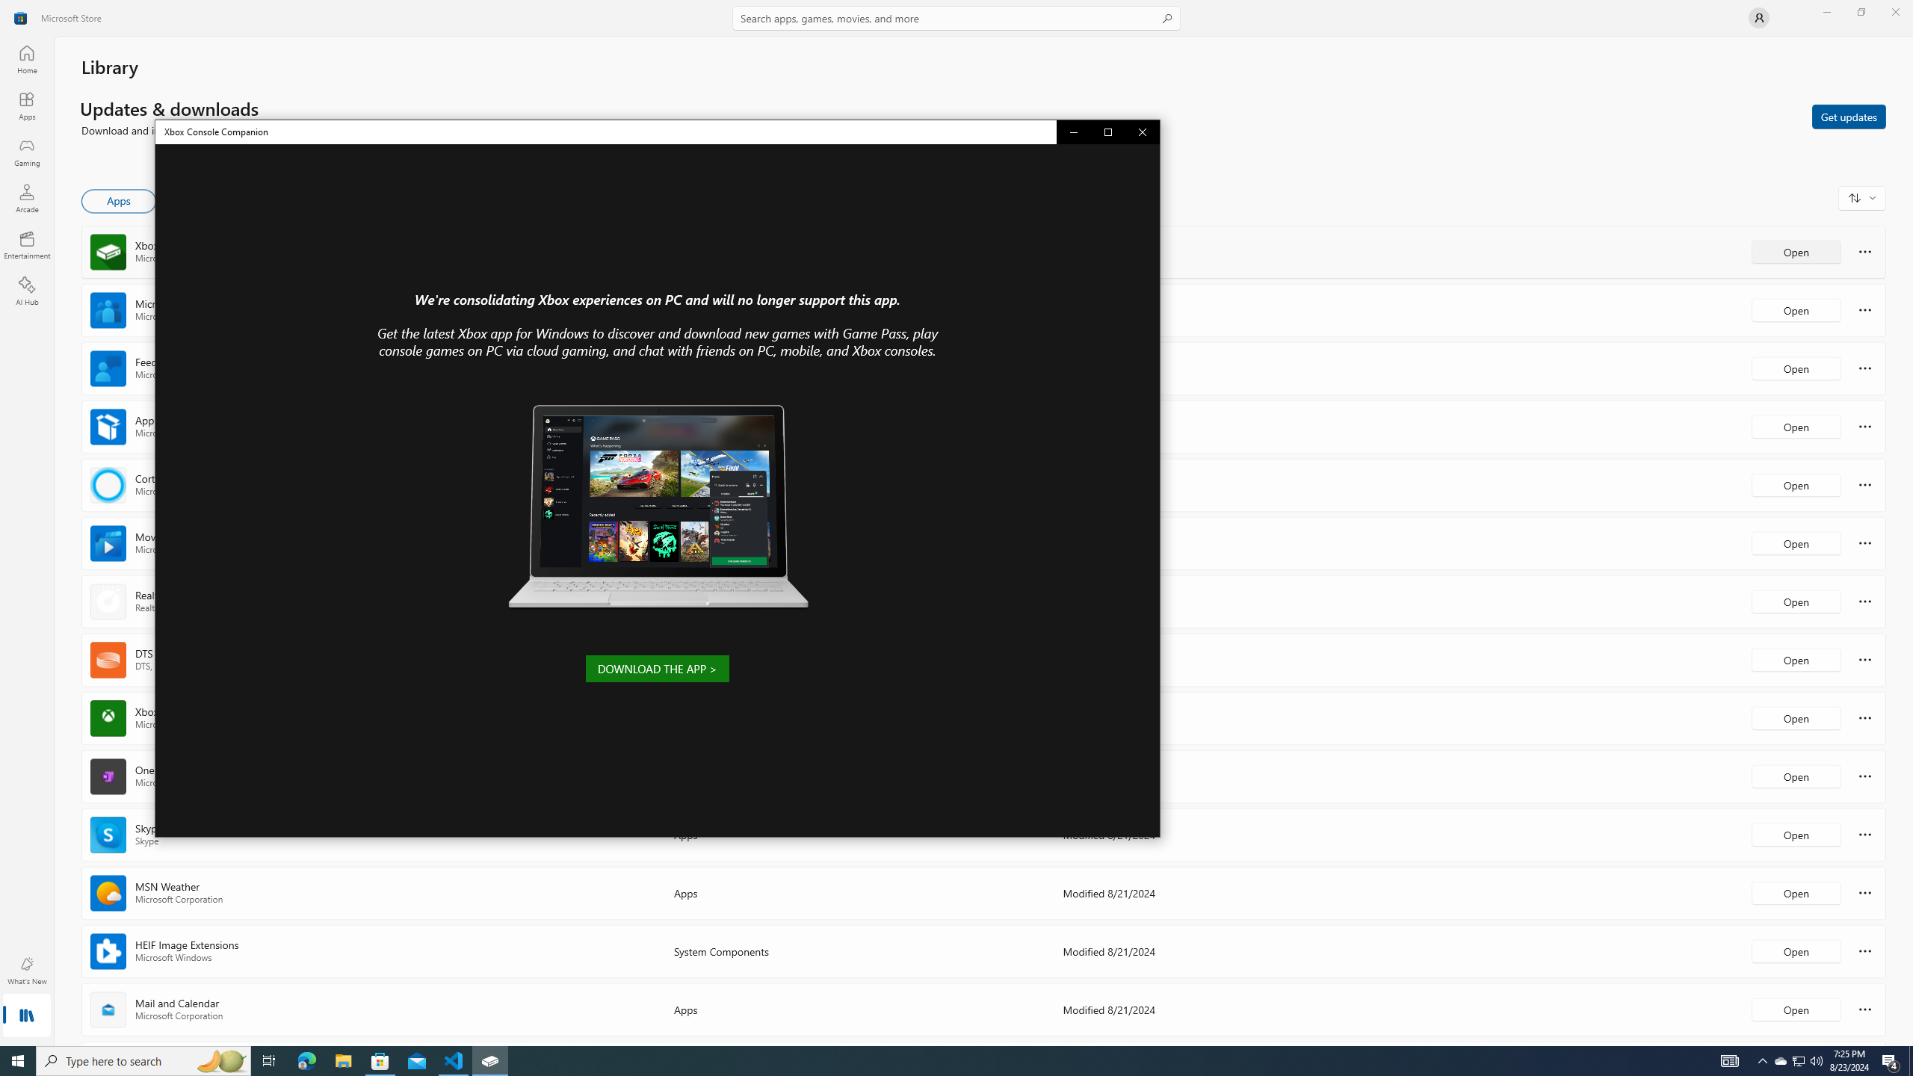  I want to click on Action Center, 4 new notifications, so click(1891, 1061).